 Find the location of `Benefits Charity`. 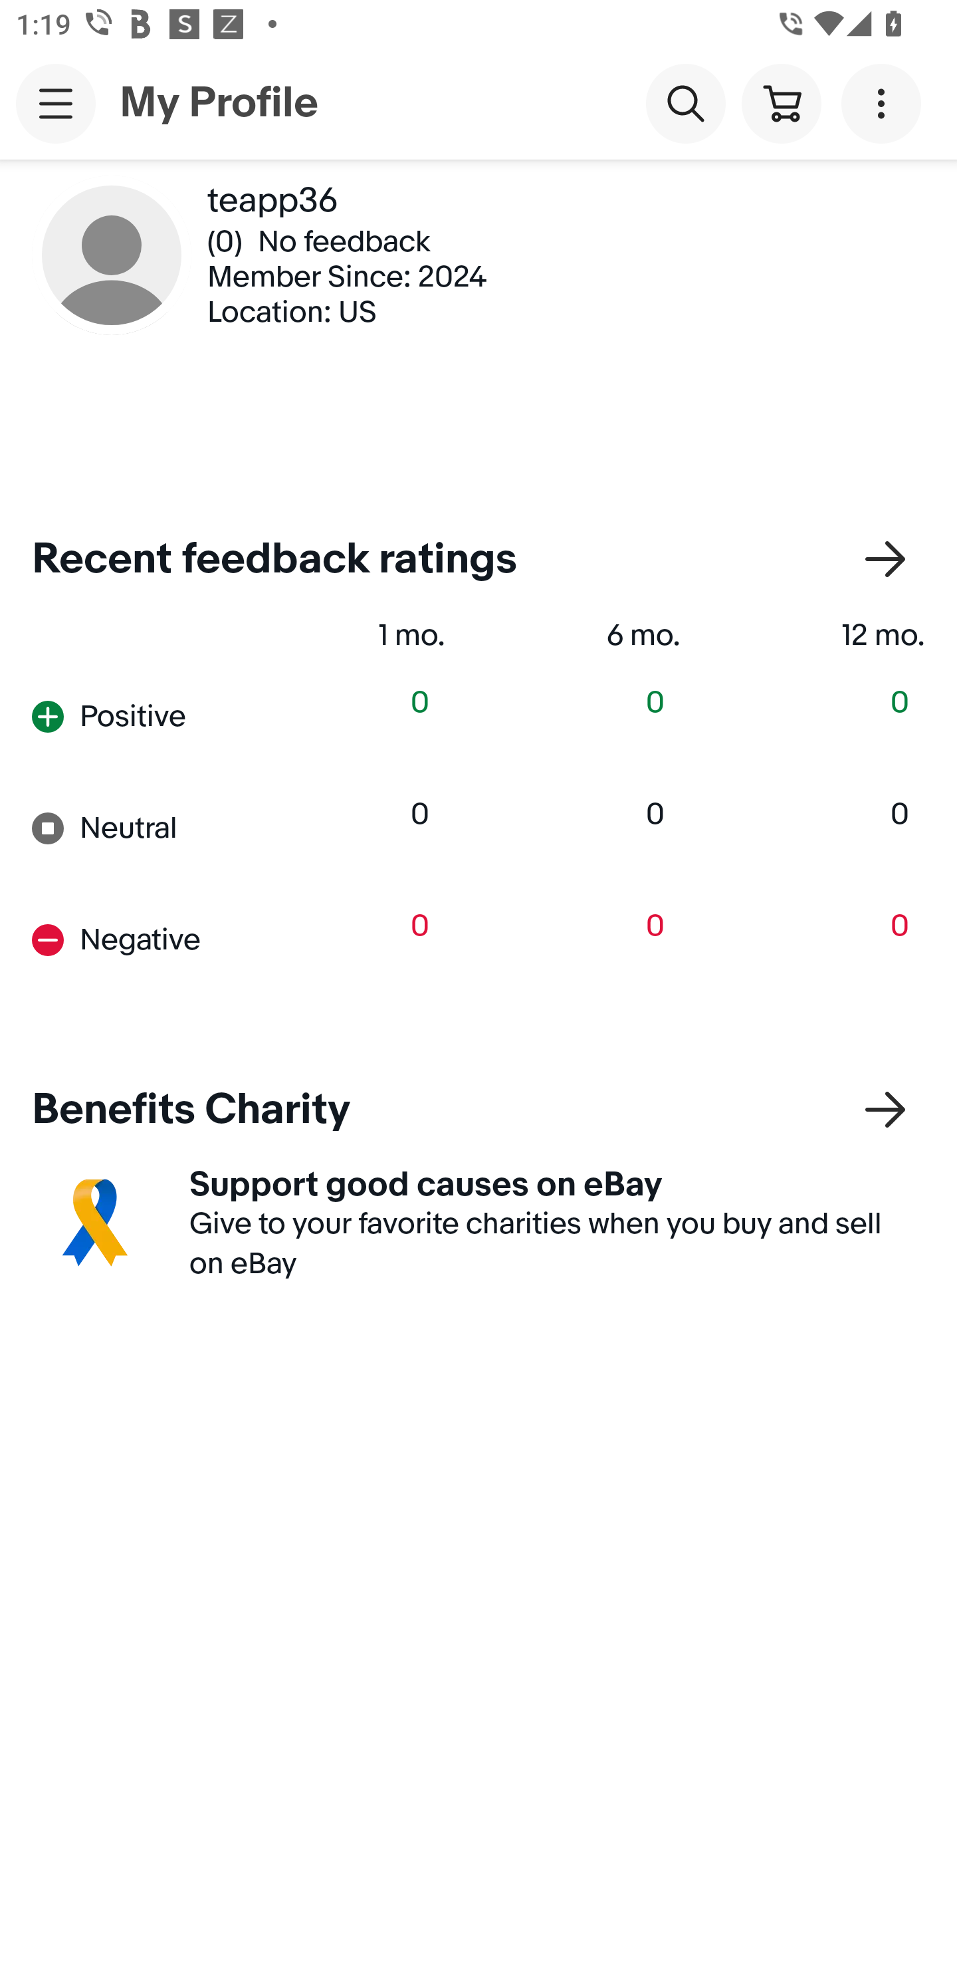

Benefits Charity is located at coordinates (478, 1110).